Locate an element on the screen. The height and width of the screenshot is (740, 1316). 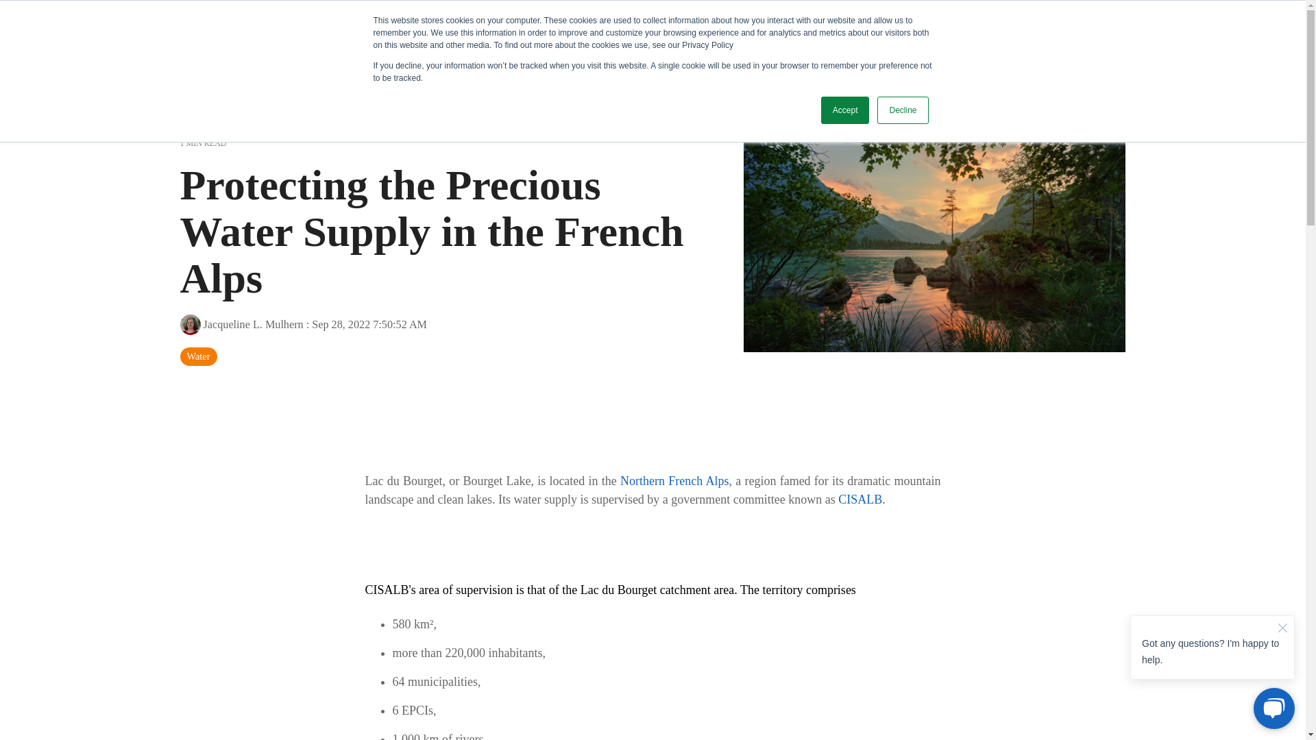
About is located at coordinates (449, 33).